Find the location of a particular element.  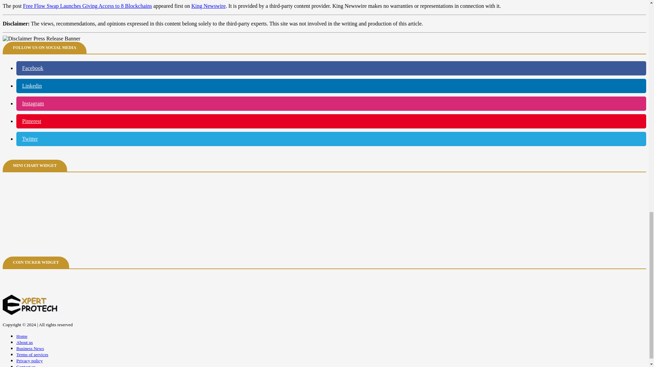

Business News is located at coordinates (30, 348).